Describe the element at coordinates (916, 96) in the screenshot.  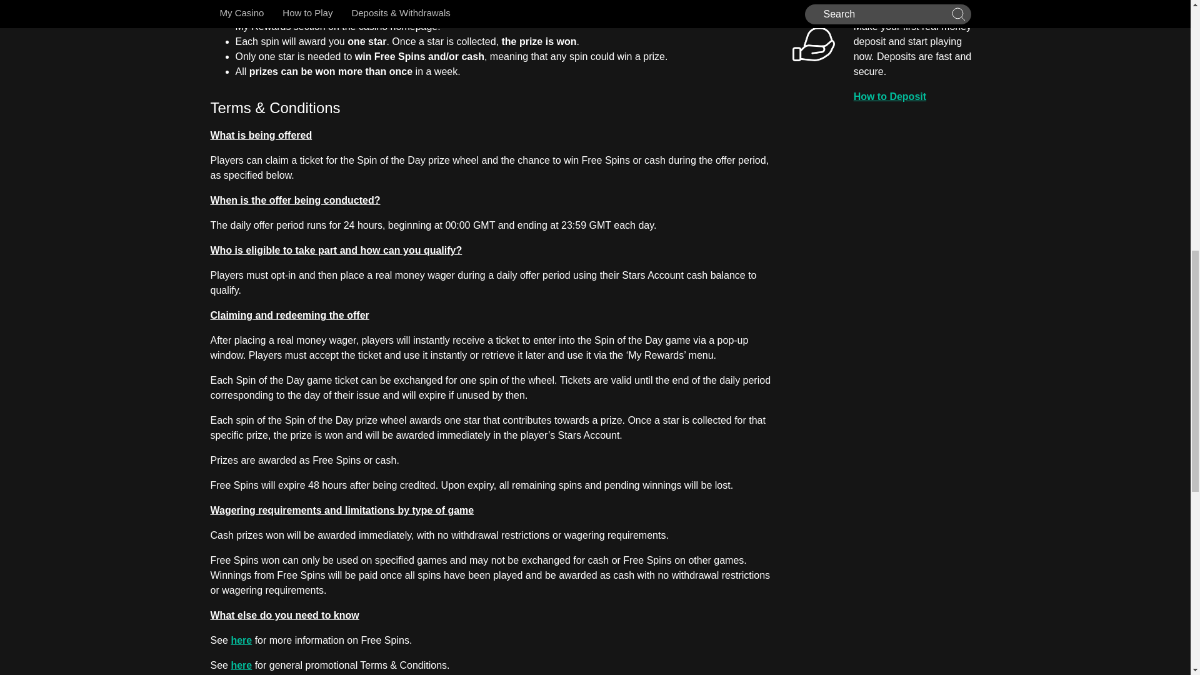
I see `How to Deposit` at that location.